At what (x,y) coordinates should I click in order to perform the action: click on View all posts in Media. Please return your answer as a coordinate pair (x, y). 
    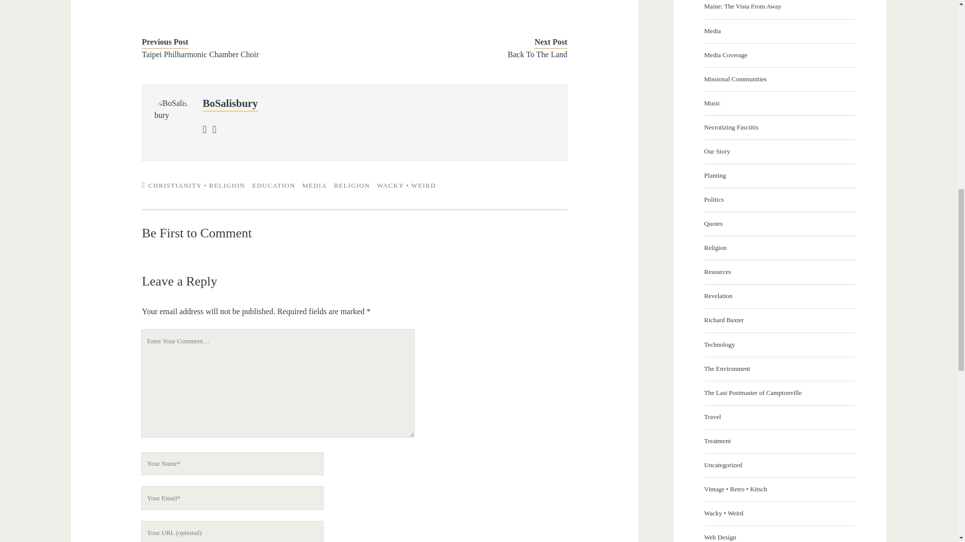
    Looking at the image, I should click on (314, 185).